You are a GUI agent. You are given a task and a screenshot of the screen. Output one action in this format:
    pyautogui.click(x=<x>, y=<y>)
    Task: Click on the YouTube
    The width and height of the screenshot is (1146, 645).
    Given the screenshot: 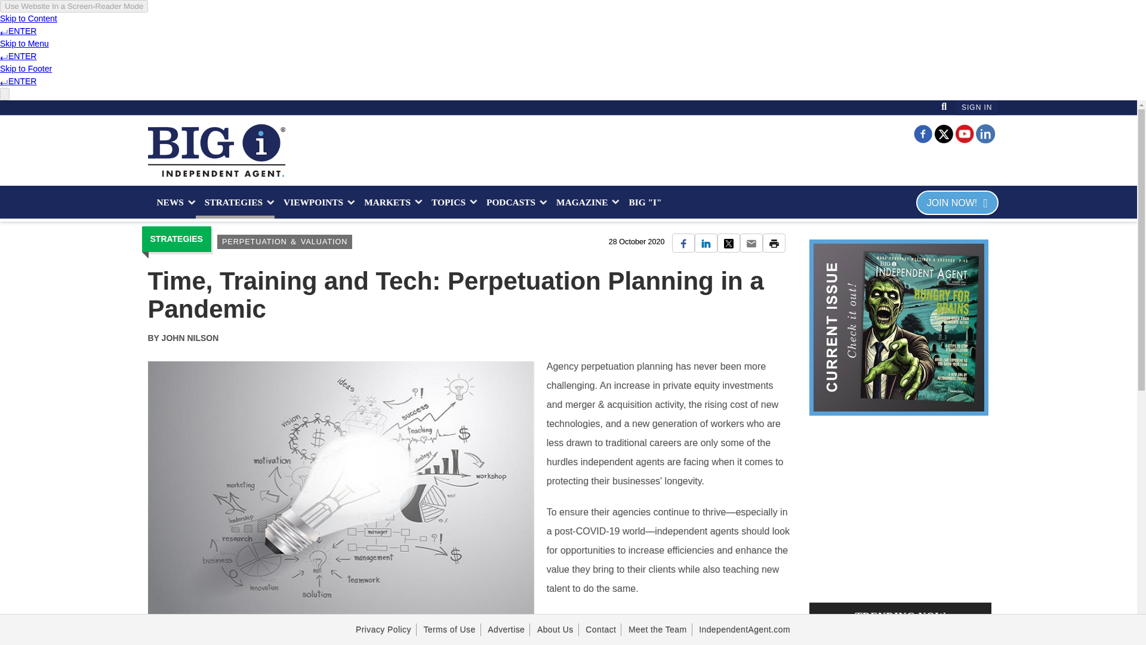 What is the action you would take?
    pyautogui.click(x=965, y=133)
    